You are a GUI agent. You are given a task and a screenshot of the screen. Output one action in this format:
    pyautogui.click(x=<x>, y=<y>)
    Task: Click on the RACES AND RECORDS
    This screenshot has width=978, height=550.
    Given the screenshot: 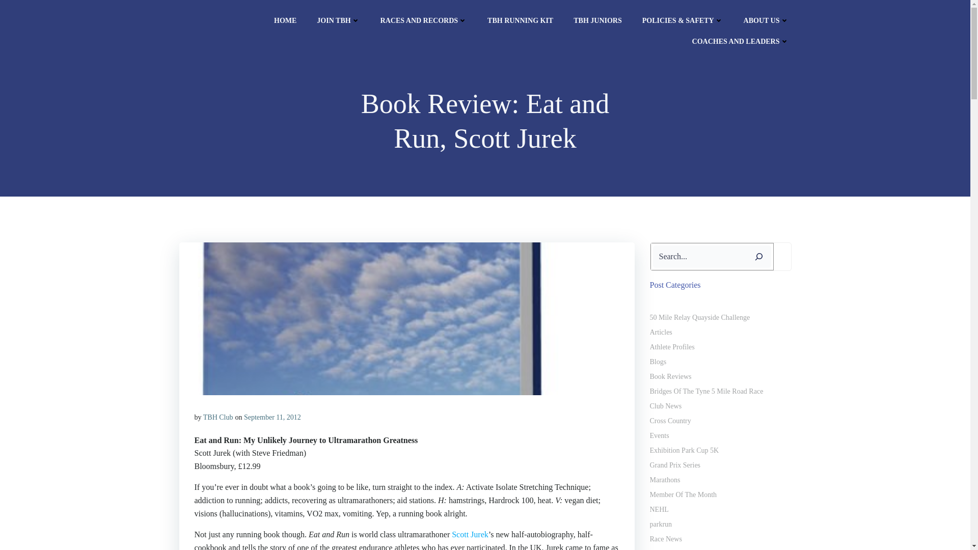 What is the action you would take?
    pyautogui.click(x=424, y=20)
    